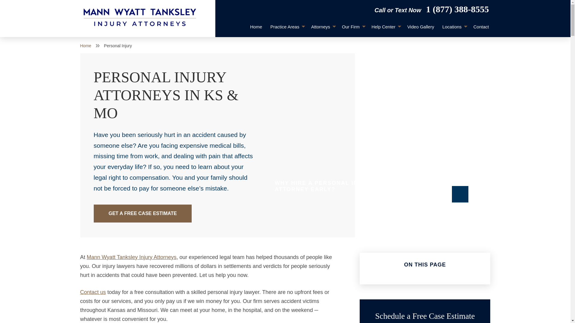 This screenshot has width=575, height=323. What do you see at coordinates (385, 27) in the screenshot?
I see `Help Center` at bounding box center [385, 27].